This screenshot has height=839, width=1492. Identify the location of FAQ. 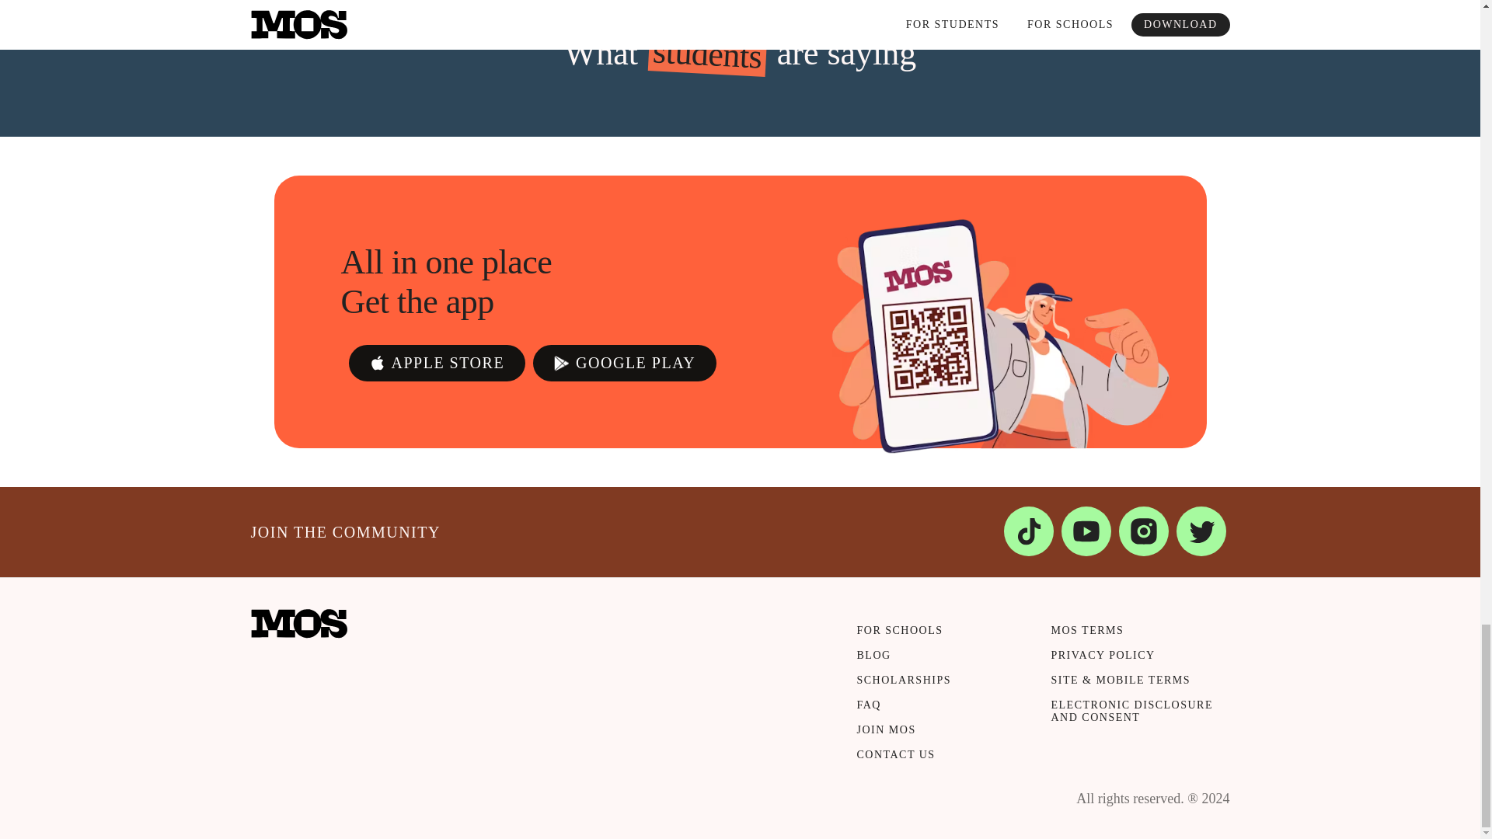
(937, 712).